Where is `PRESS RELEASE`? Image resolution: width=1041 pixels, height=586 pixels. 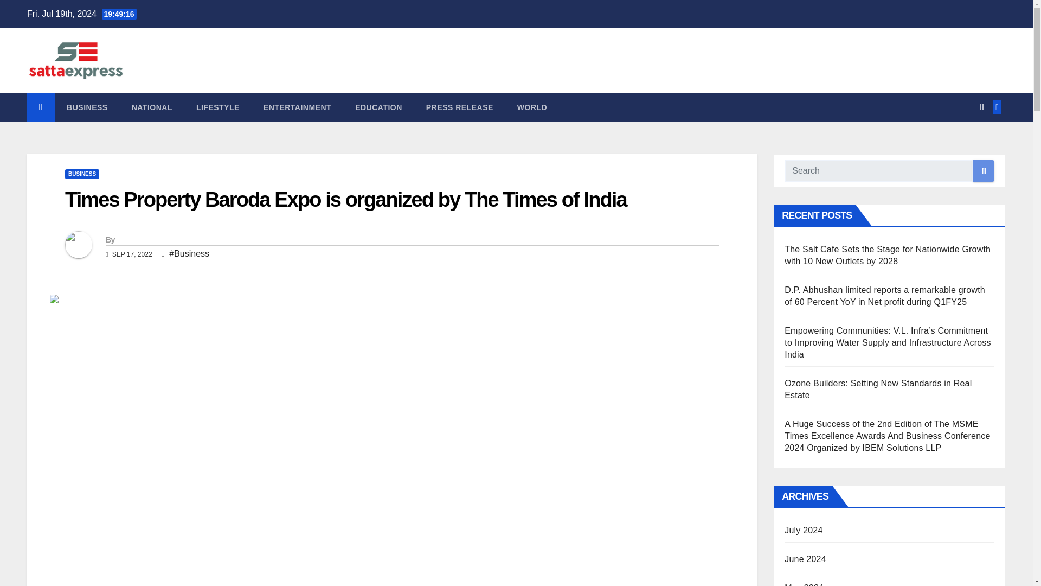
PRESS RELEASE is located at coordinates (460, 107).